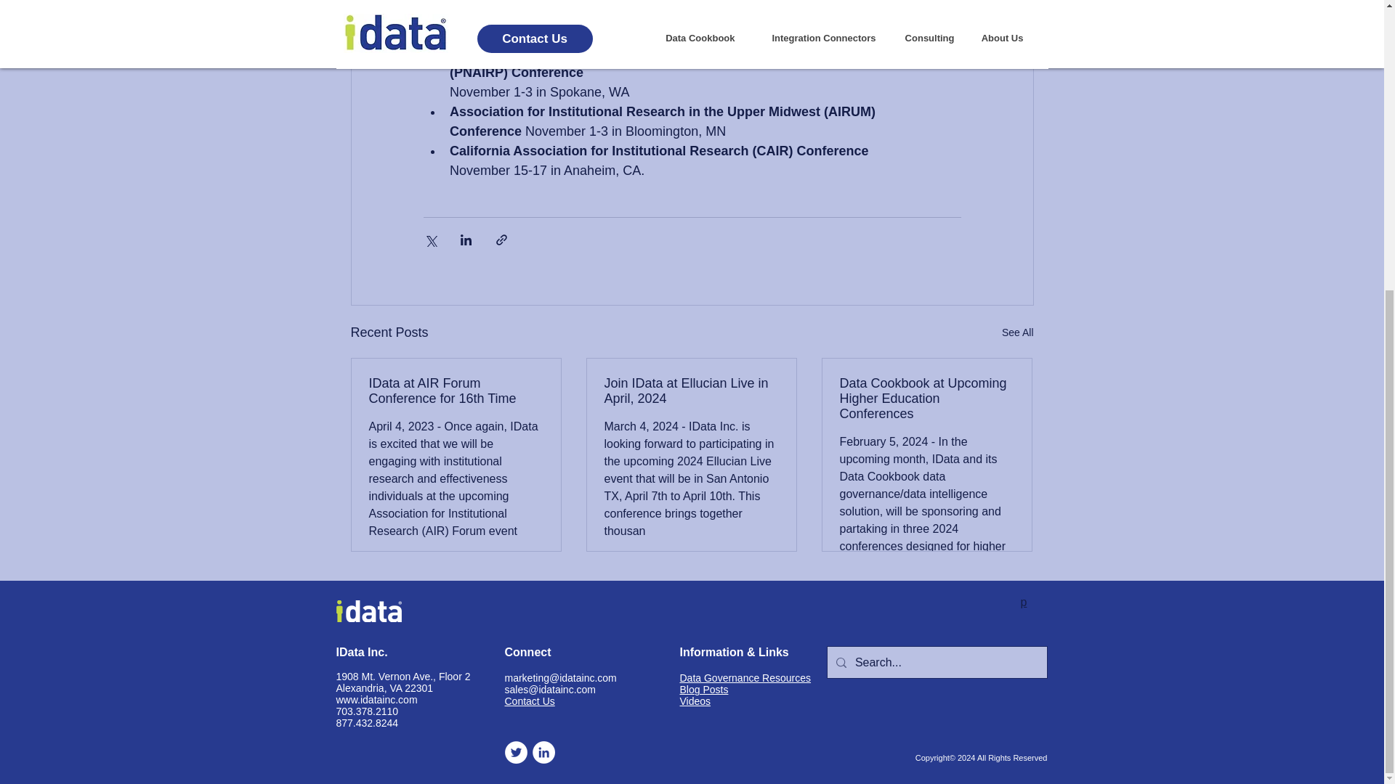 Image resolution: width=1395 pixels, height=784 pixels. Describe the element at coordinates (926, 399) in the screenshot. I see `Data Cookbook at Upcoming Higher Education Conferences` at that location.